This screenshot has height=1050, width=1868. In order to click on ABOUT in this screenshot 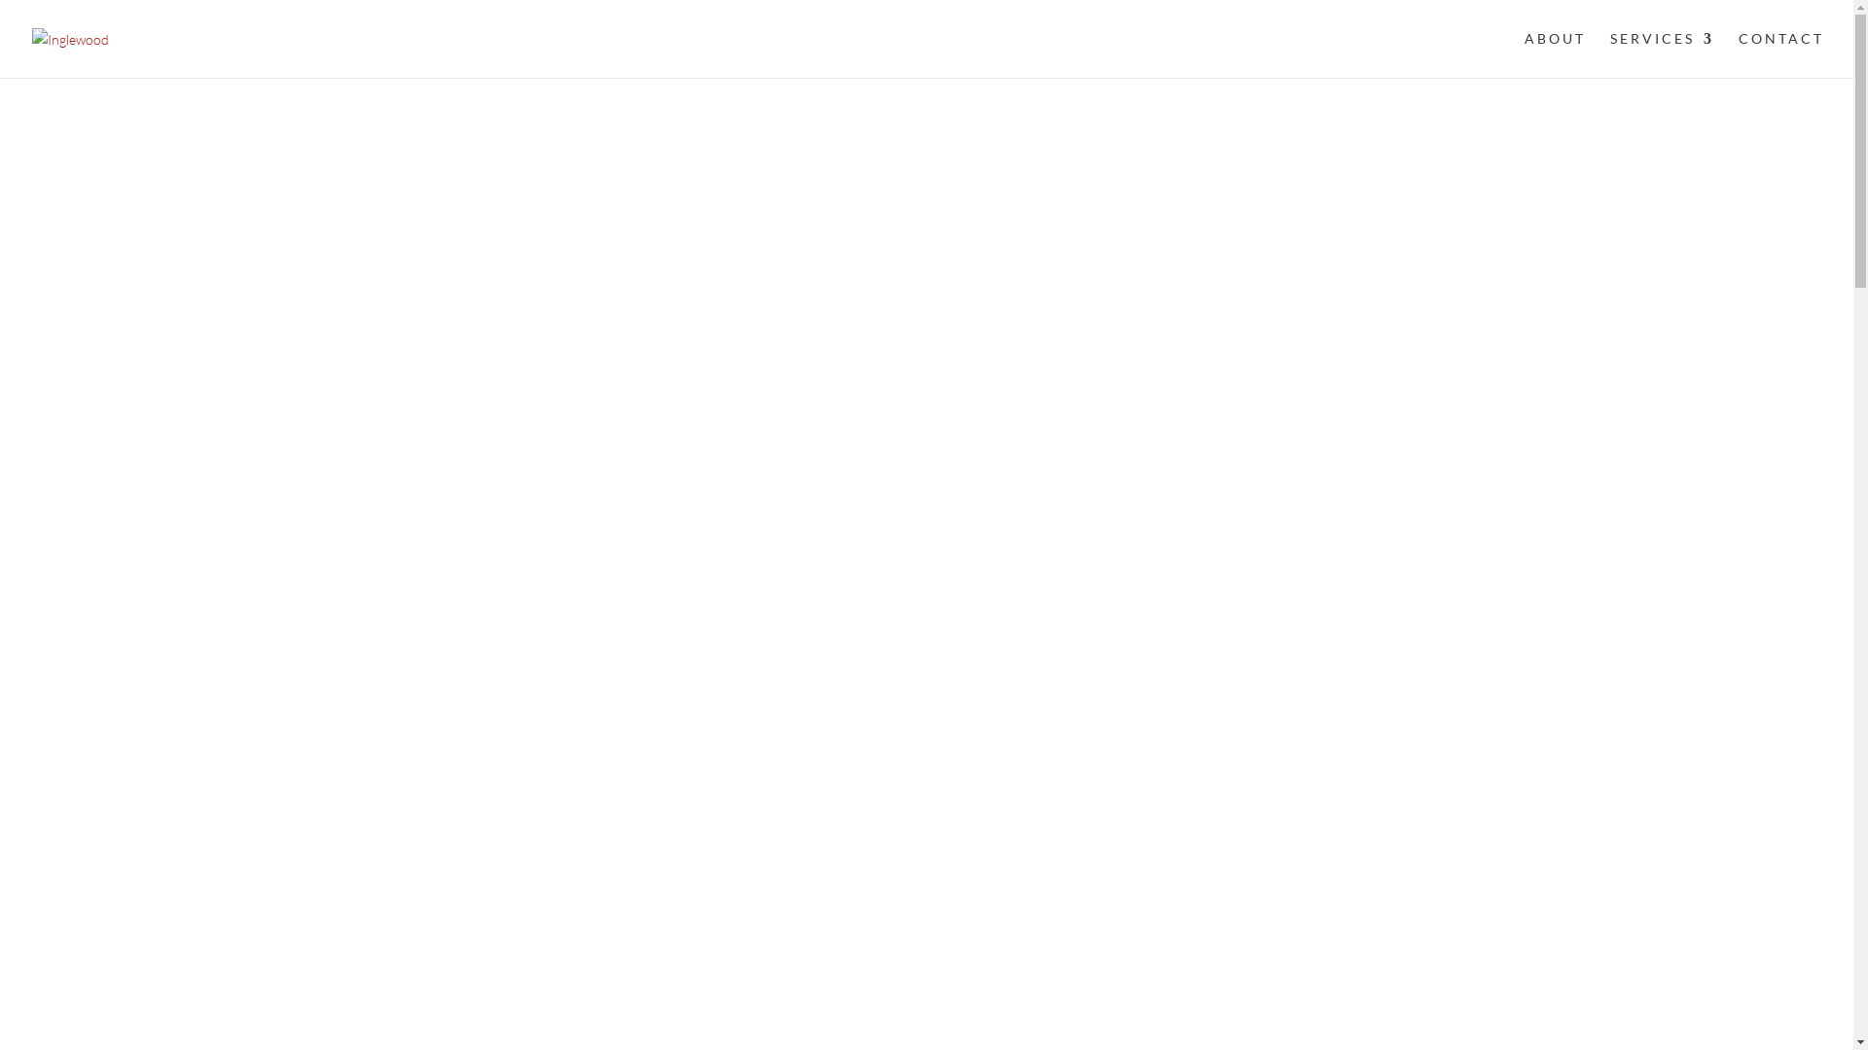, I will do `click(1555, 54)`.